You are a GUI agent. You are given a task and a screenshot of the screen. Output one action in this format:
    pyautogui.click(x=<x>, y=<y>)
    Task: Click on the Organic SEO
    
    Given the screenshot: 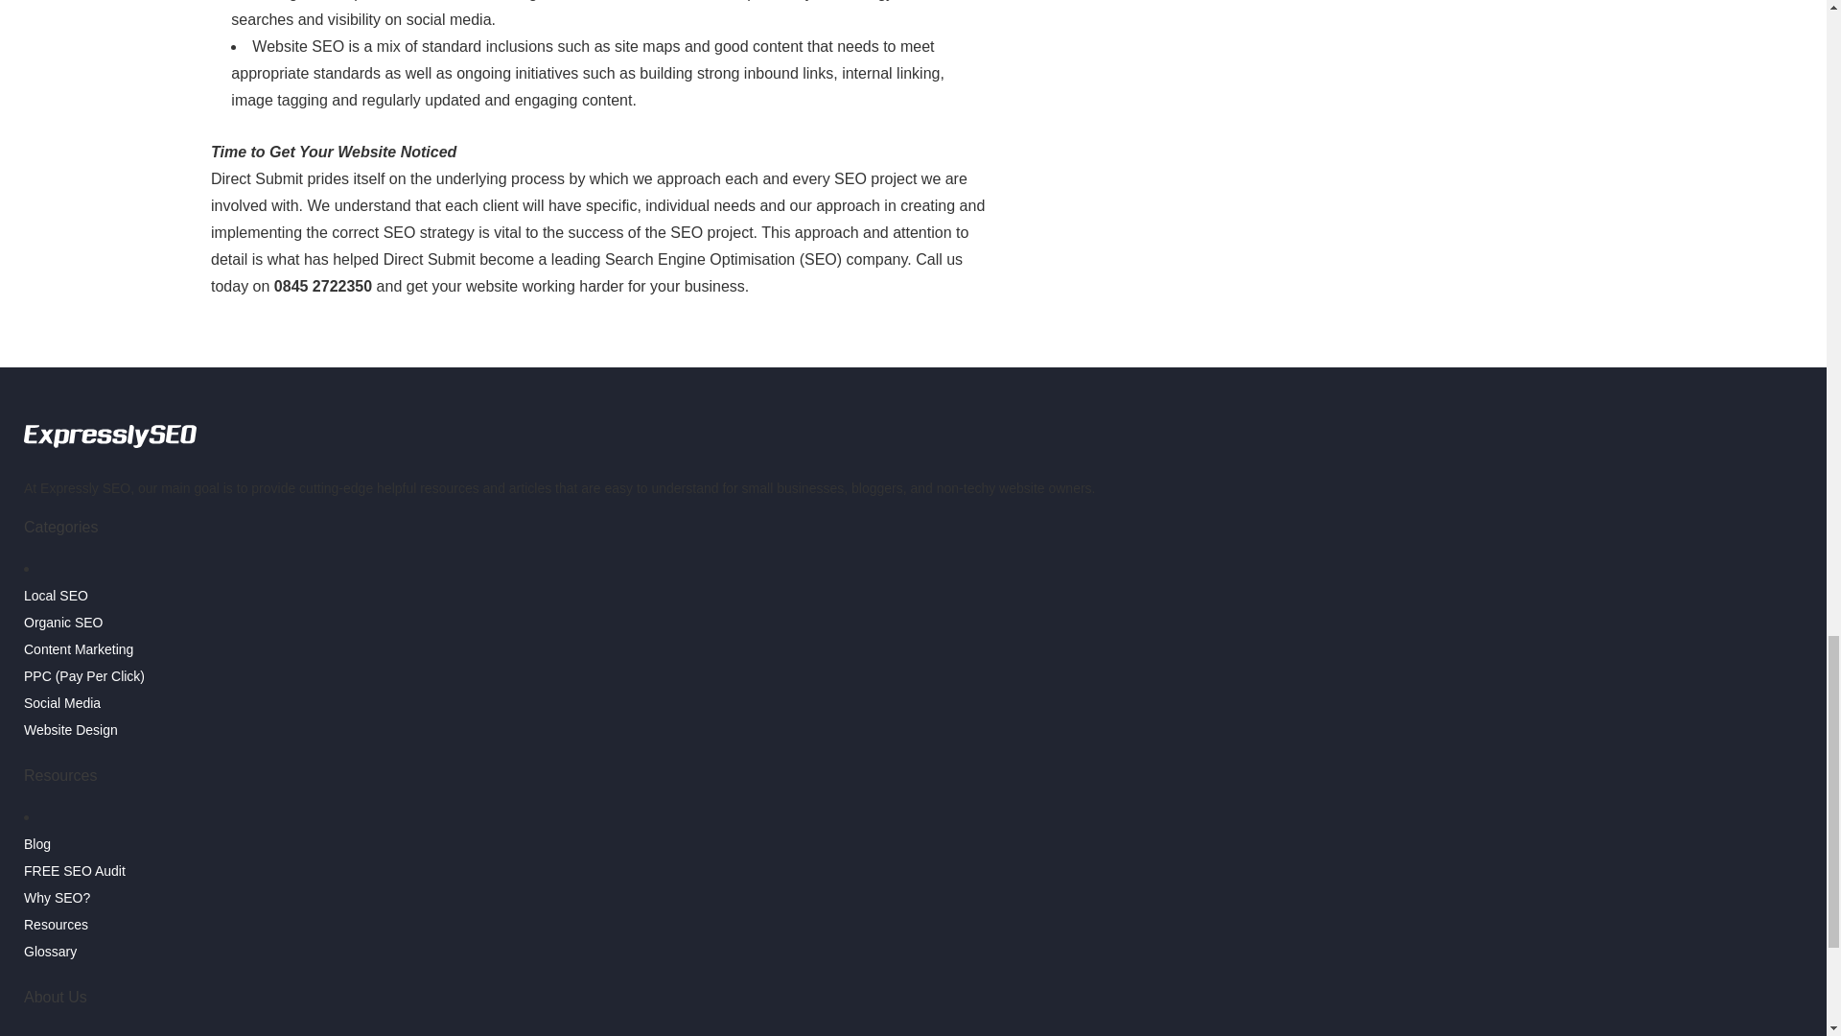 What is the action you would take?
    pyautogui.click(x=63, y=622)
    